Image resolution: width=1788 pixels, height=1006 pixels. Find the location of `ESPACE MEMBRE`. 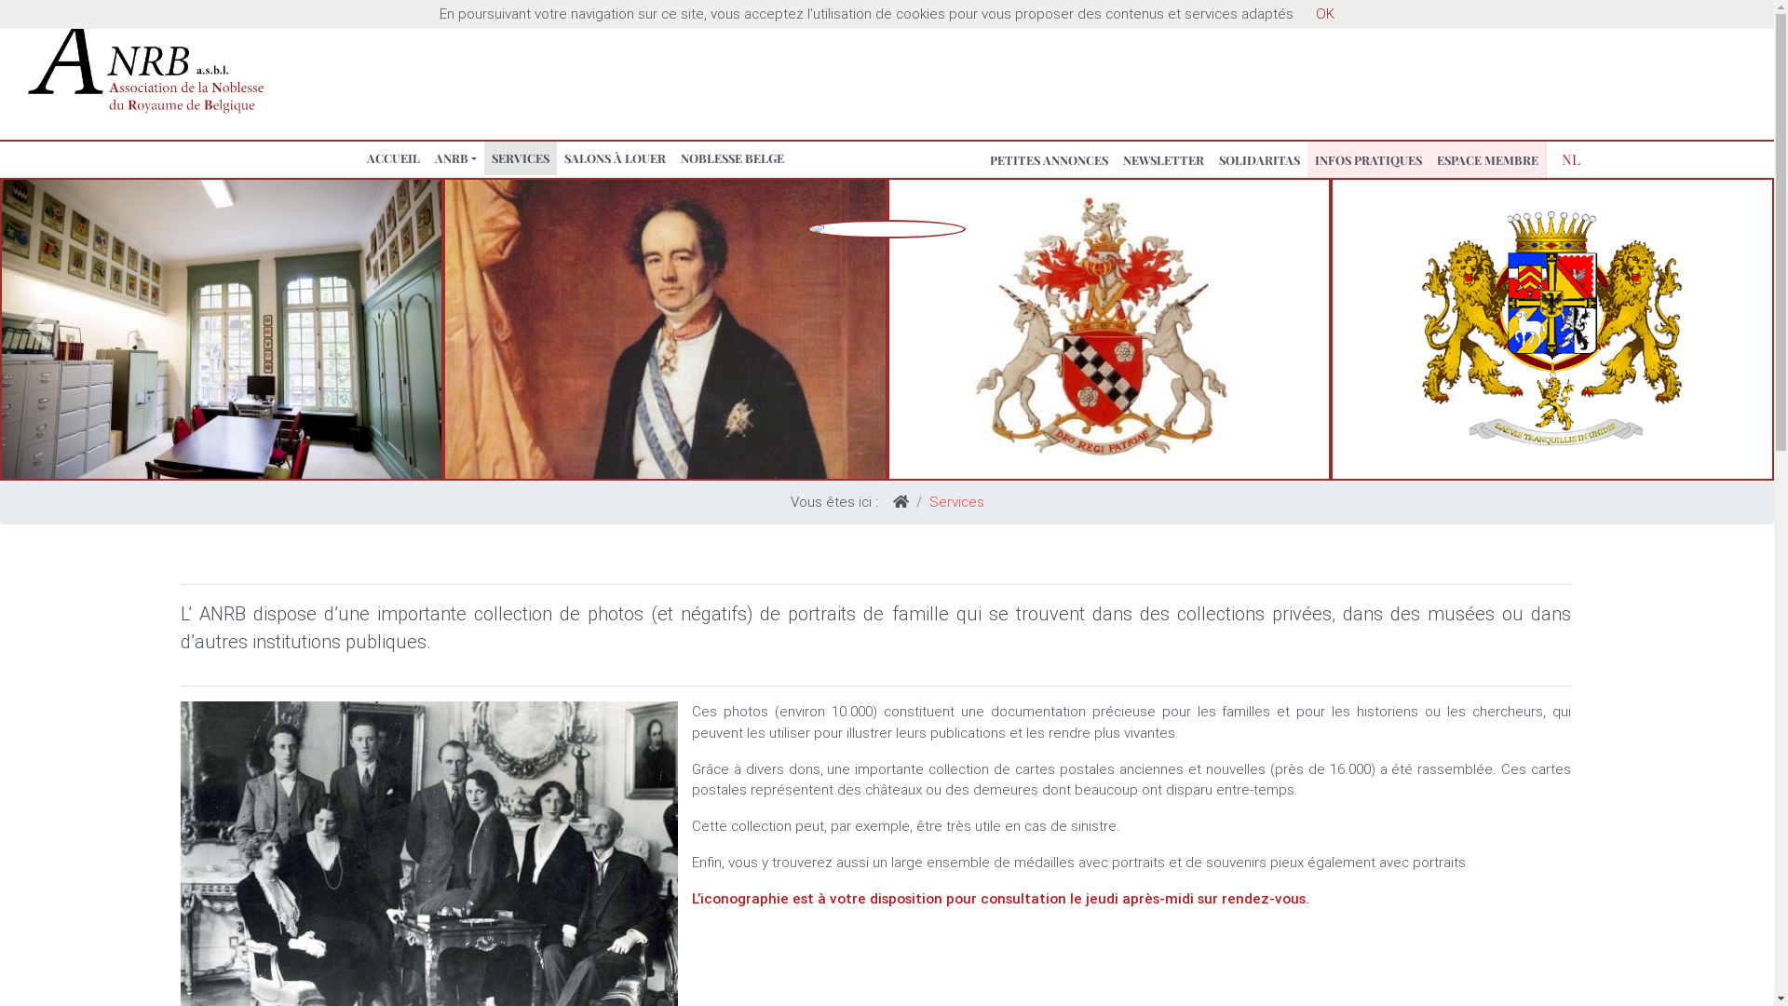

ESPACE MEMBRE is located at coordinates (1488, 160).